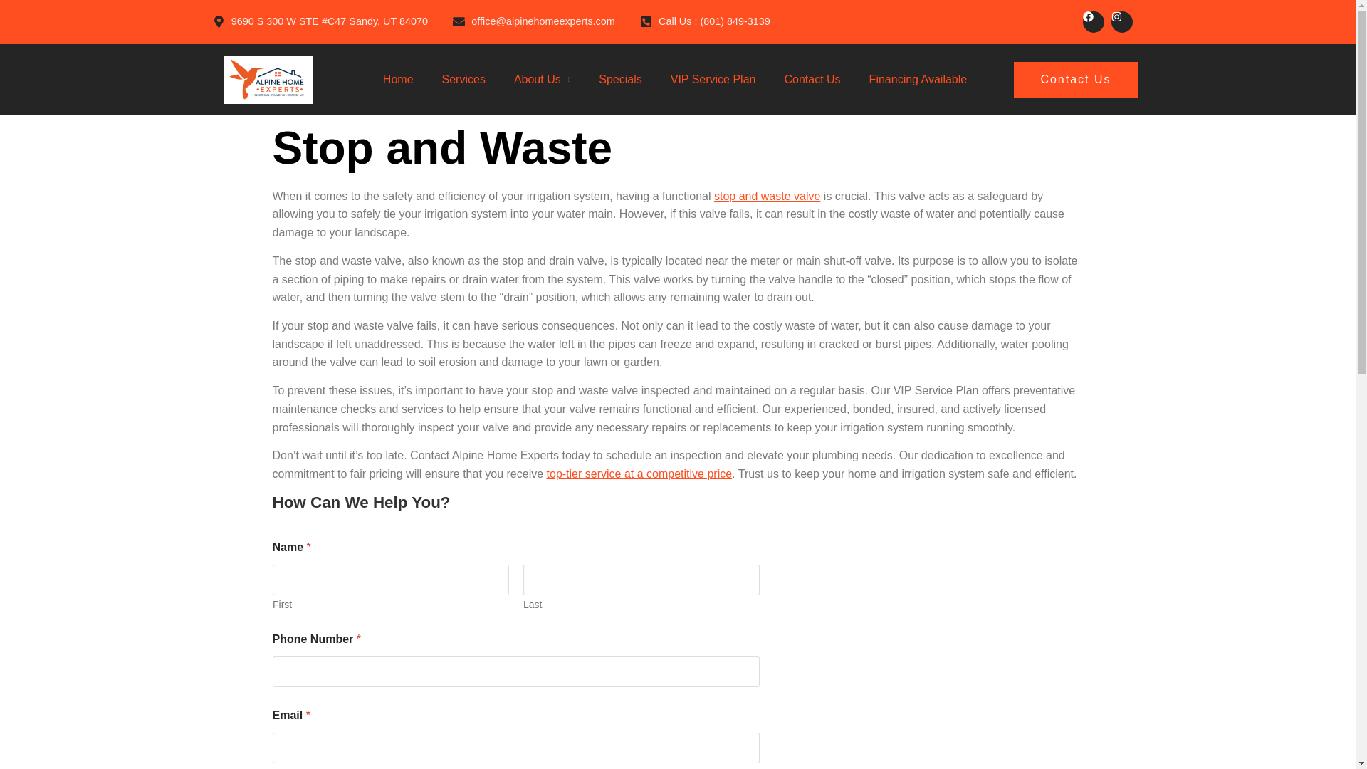 This screenshot has height=769, width=1367. What do you see at coordinates (639, 473) in the screenshot?
I see `top-tier service at a competitive price` at bounding box center [639, 473].